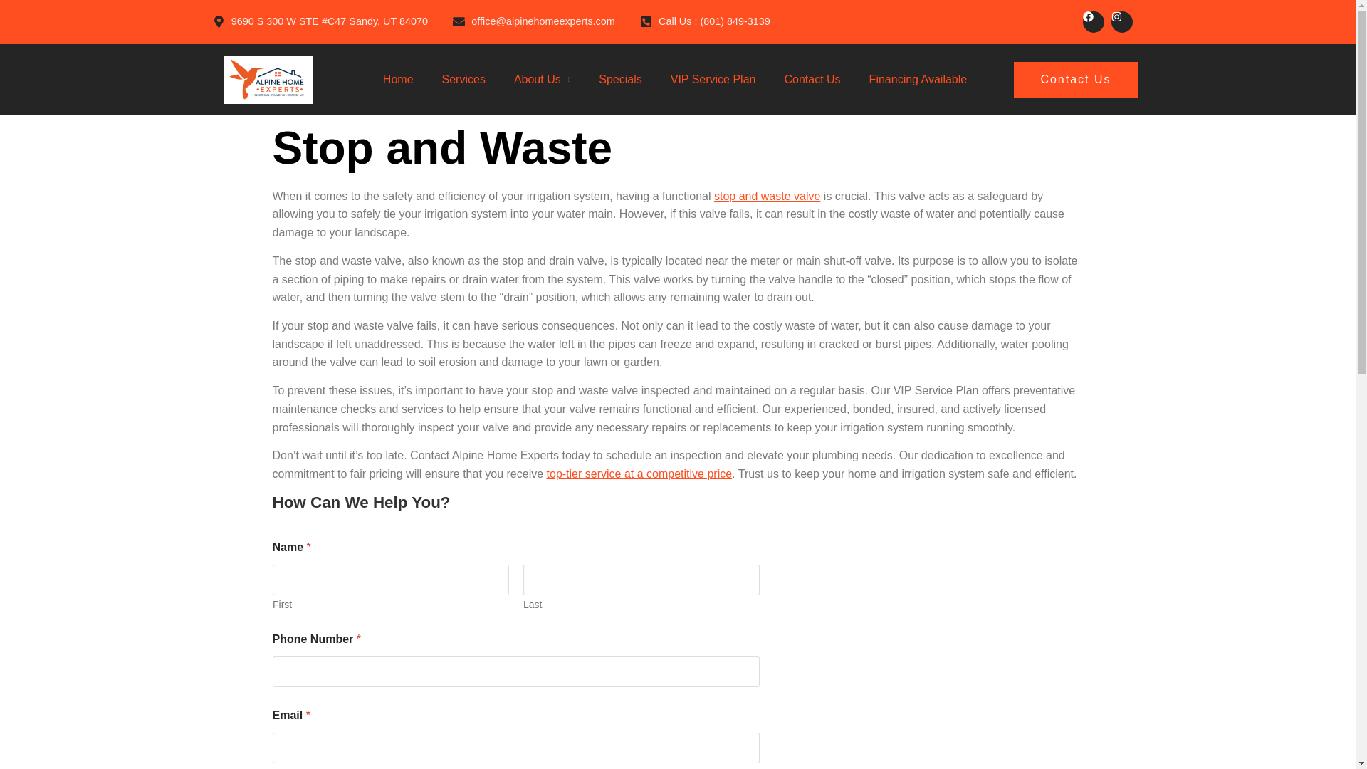 This screenshot has height=769, width=1367. What do you see at coordinates (639, 473) in the screenshot?
I see `top-tier service at a competitive price` at bounding box center [639, 473].